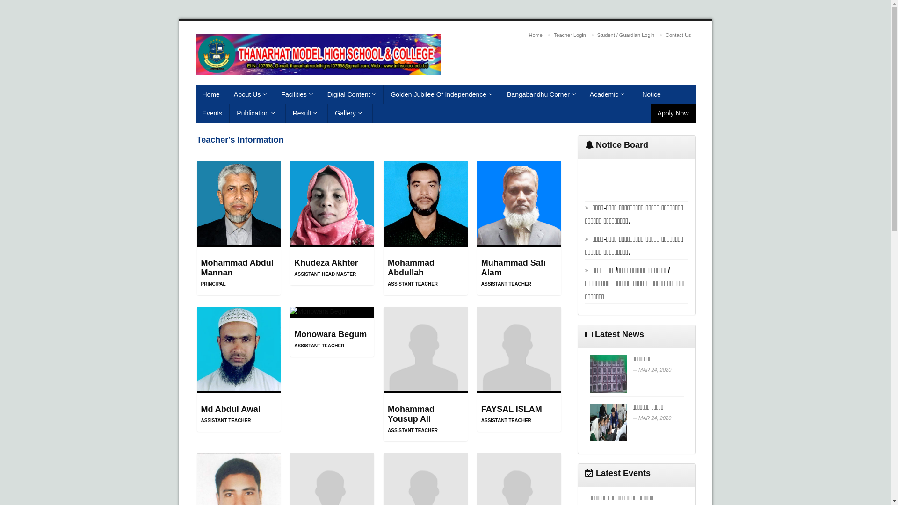 The image size is (898, 505). I want to click on Home, so click(536, 35).